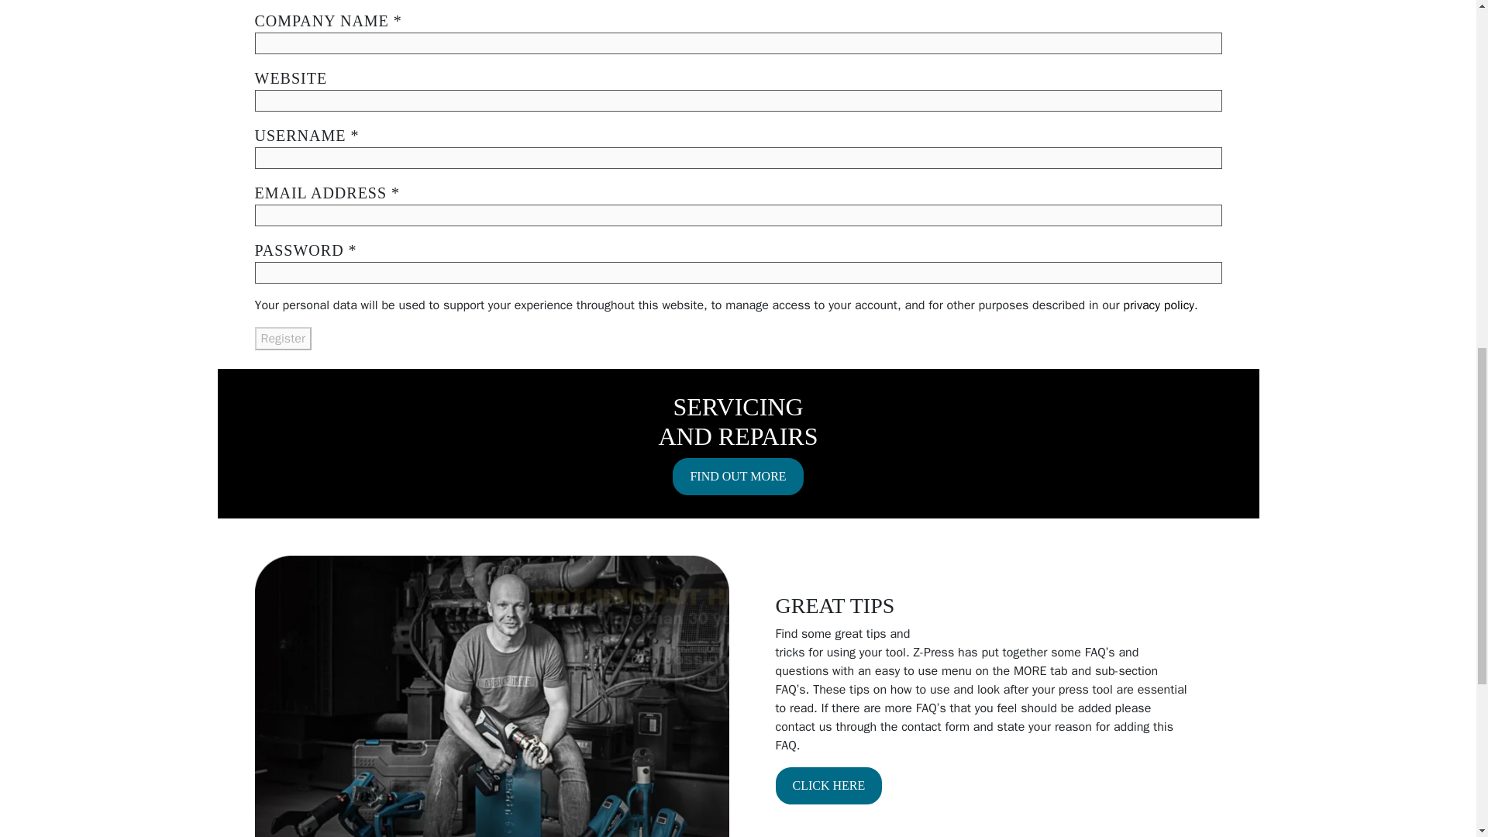 This screenshot has width=1488, height=837. Describe the element at coordinates (1159, 305) in the screenshot. I see `privacy policy` at that location.